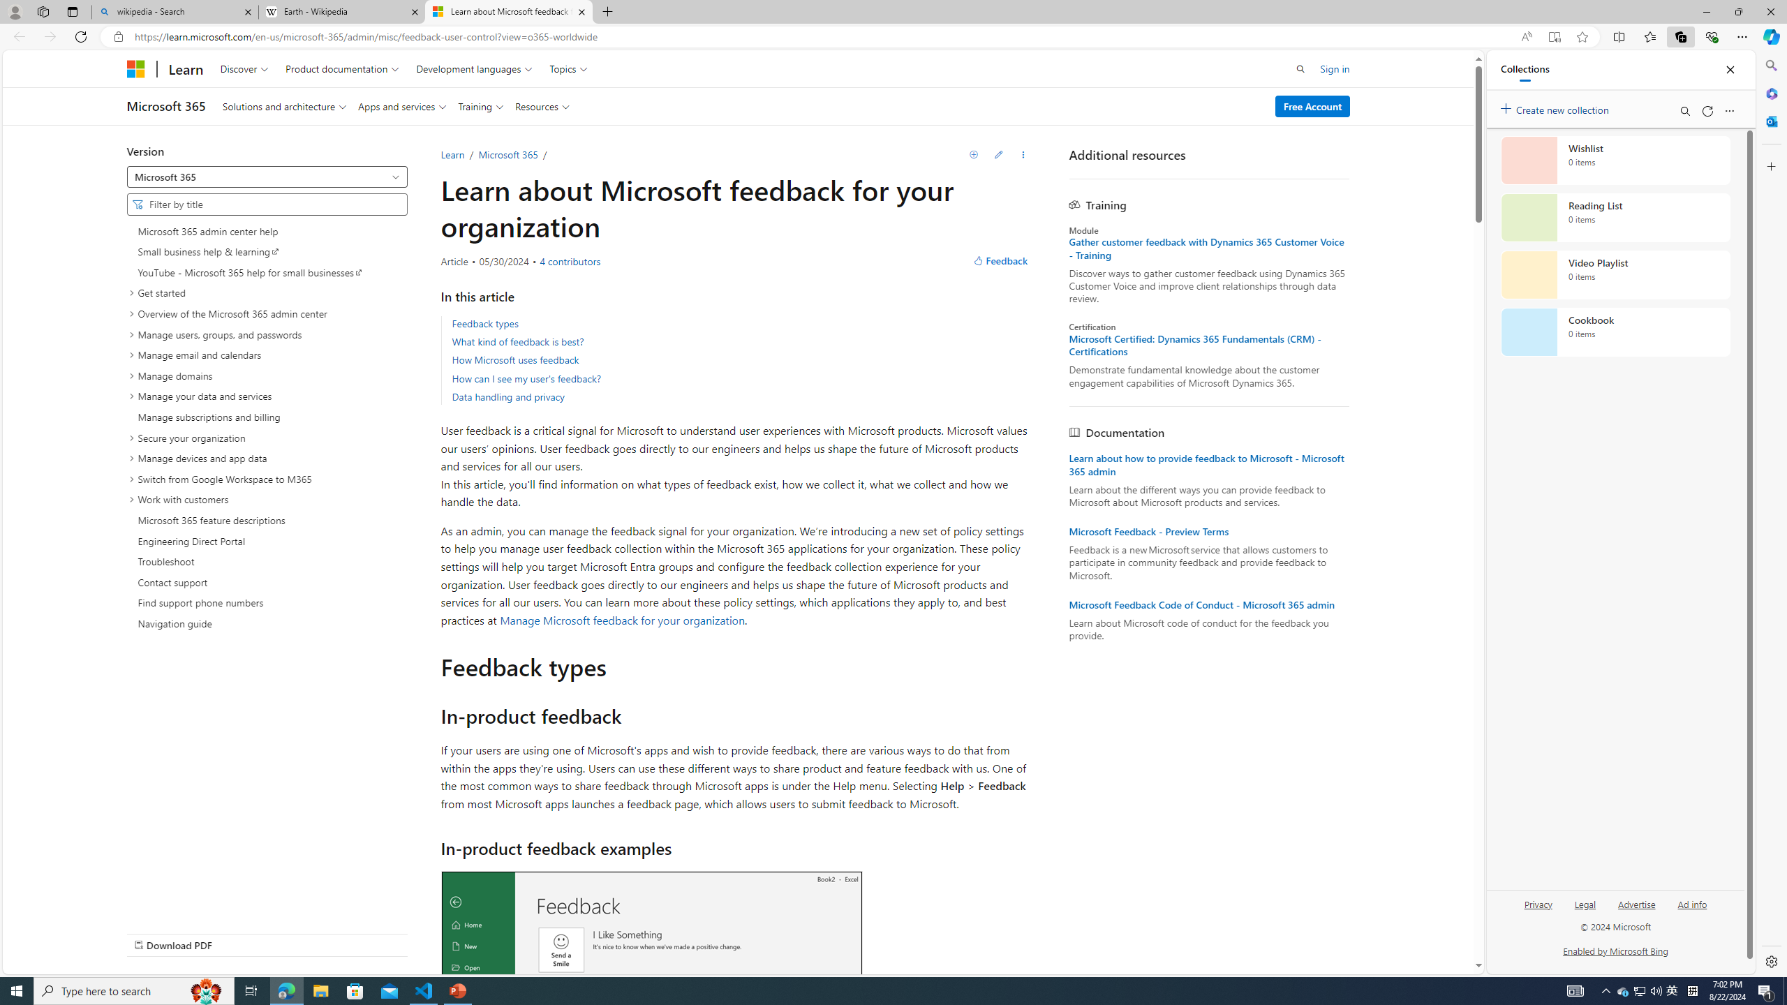 This screenshot has width=1787, height=1005. Describe the element at coordinates (1335, 68) in the screenshot. I see `Sign in` at that location.